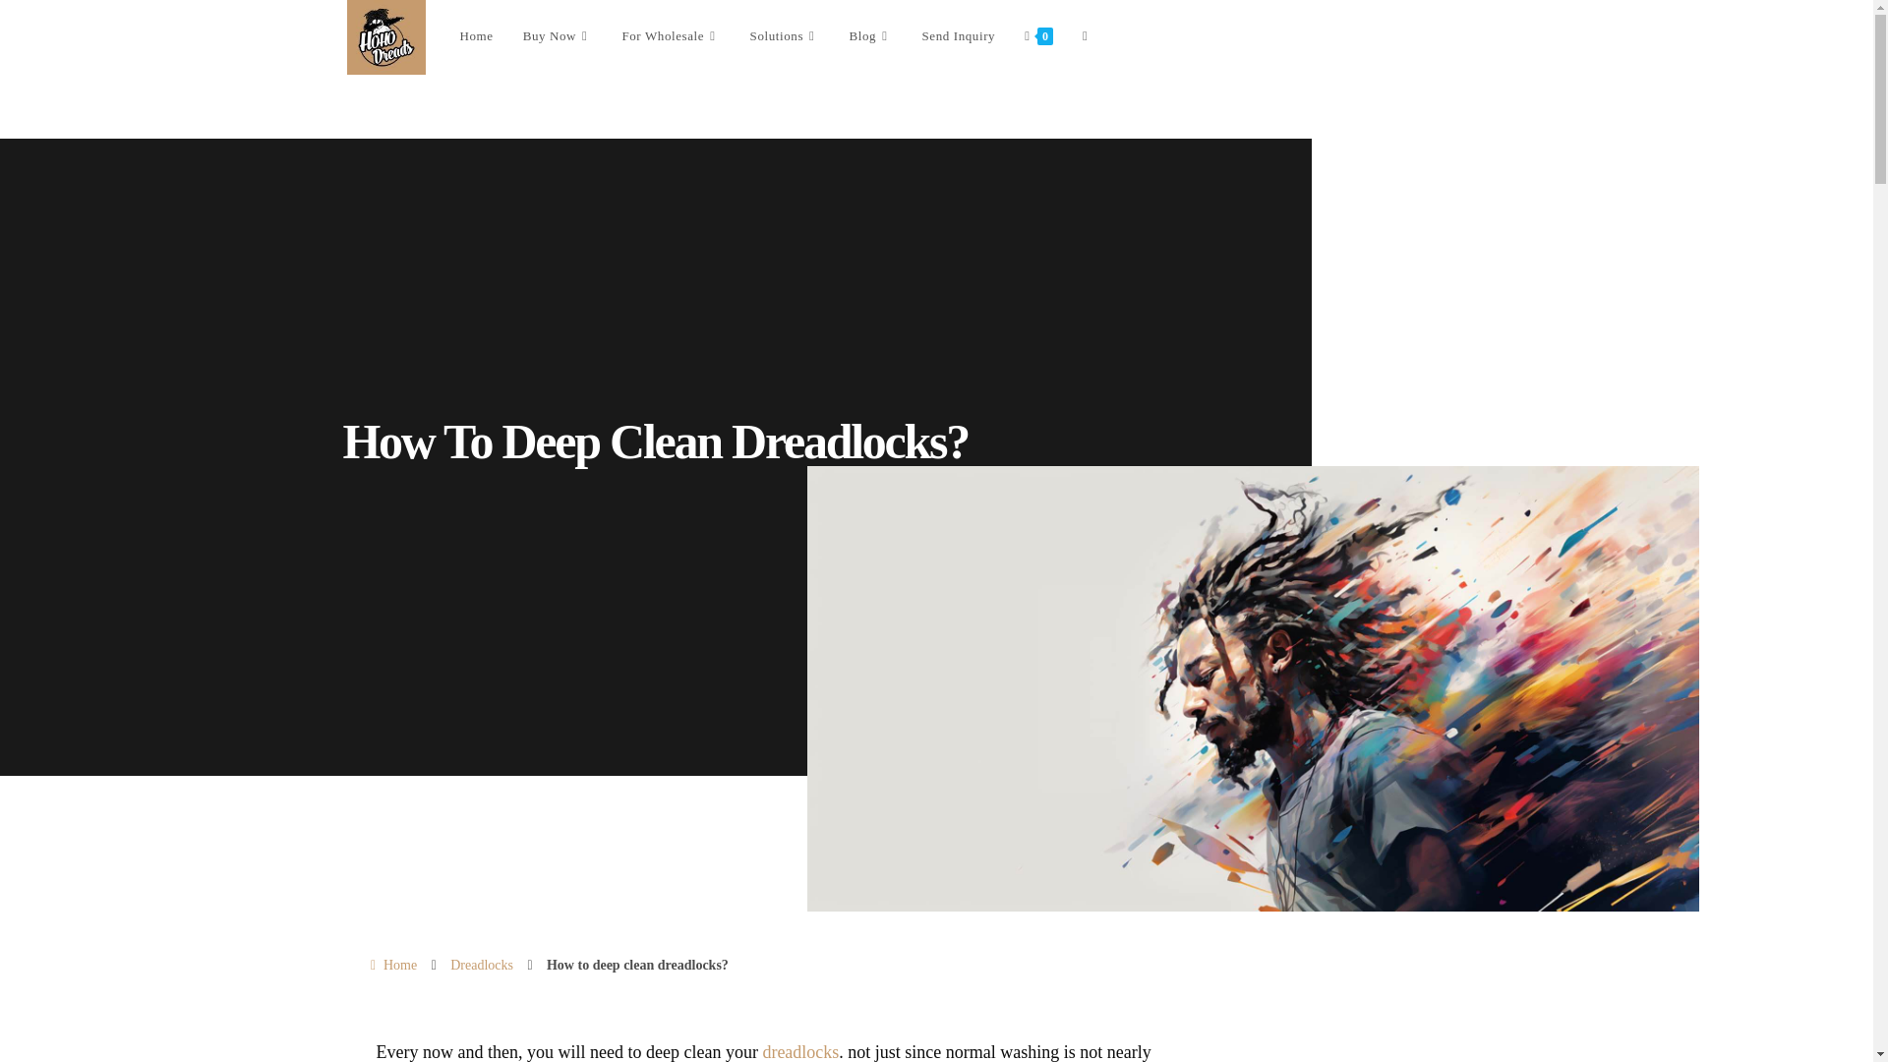 Image resolution: width=1888 pixels, height=1062 pixels. I want to click on For Wholesale, so click(670, 36).